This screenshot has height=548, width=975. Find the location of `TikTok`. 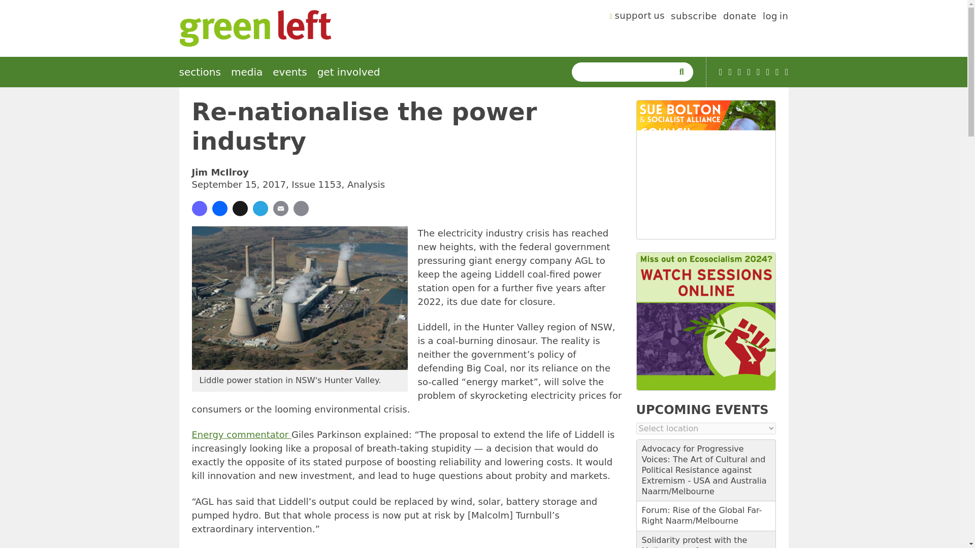

TikTok is located at coordinates (749, 72).